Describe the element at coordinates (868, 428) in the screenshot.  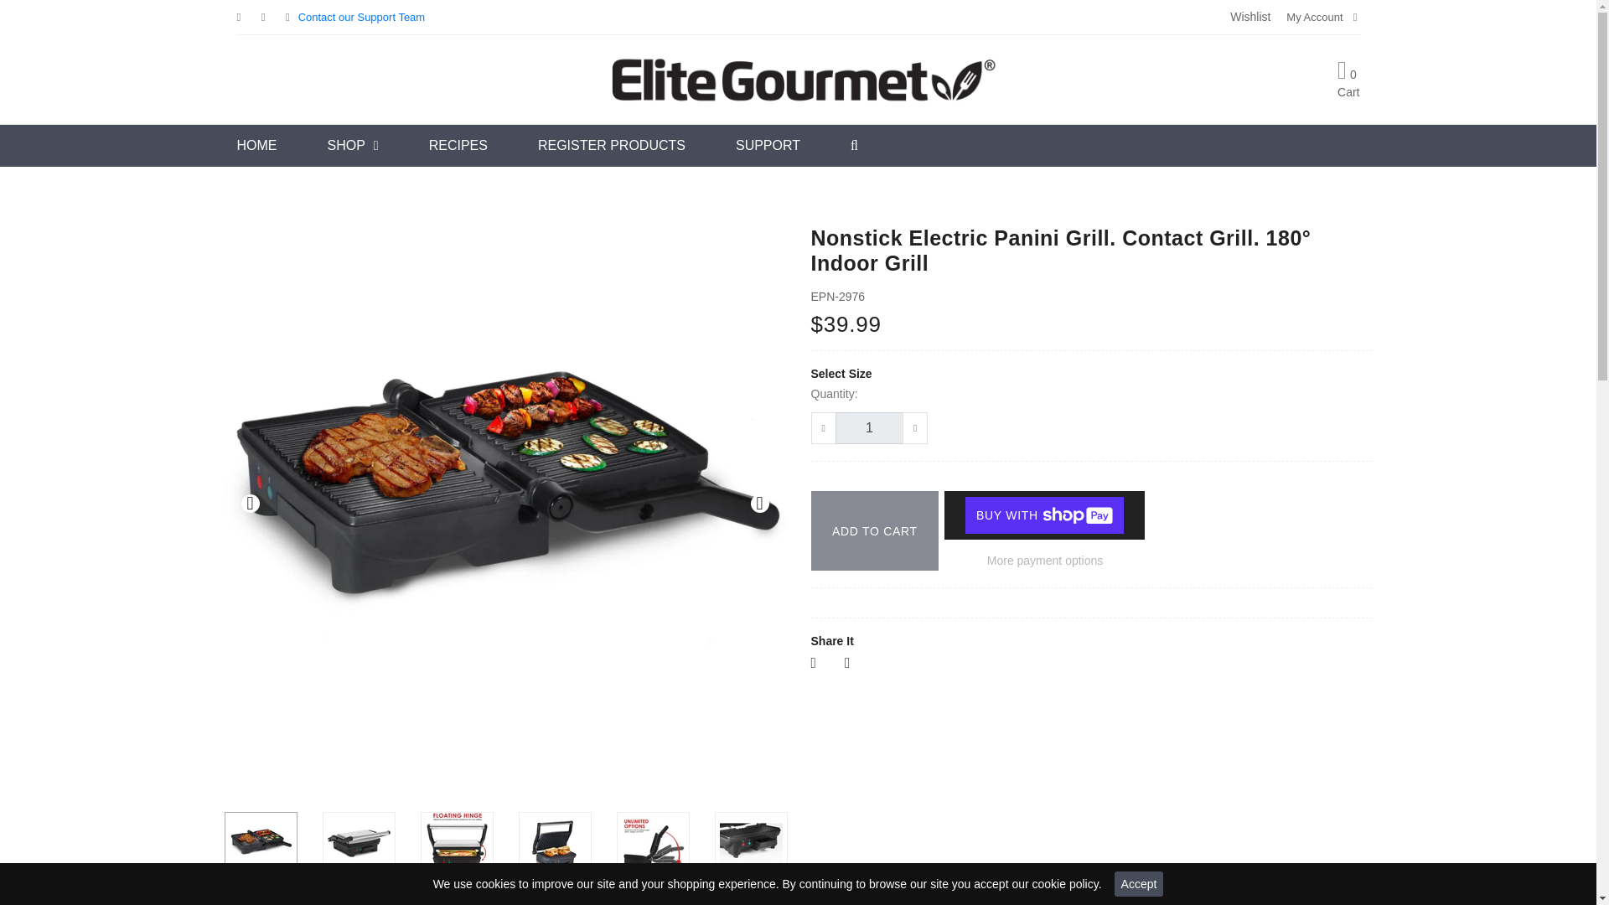
I see `1` at that location.